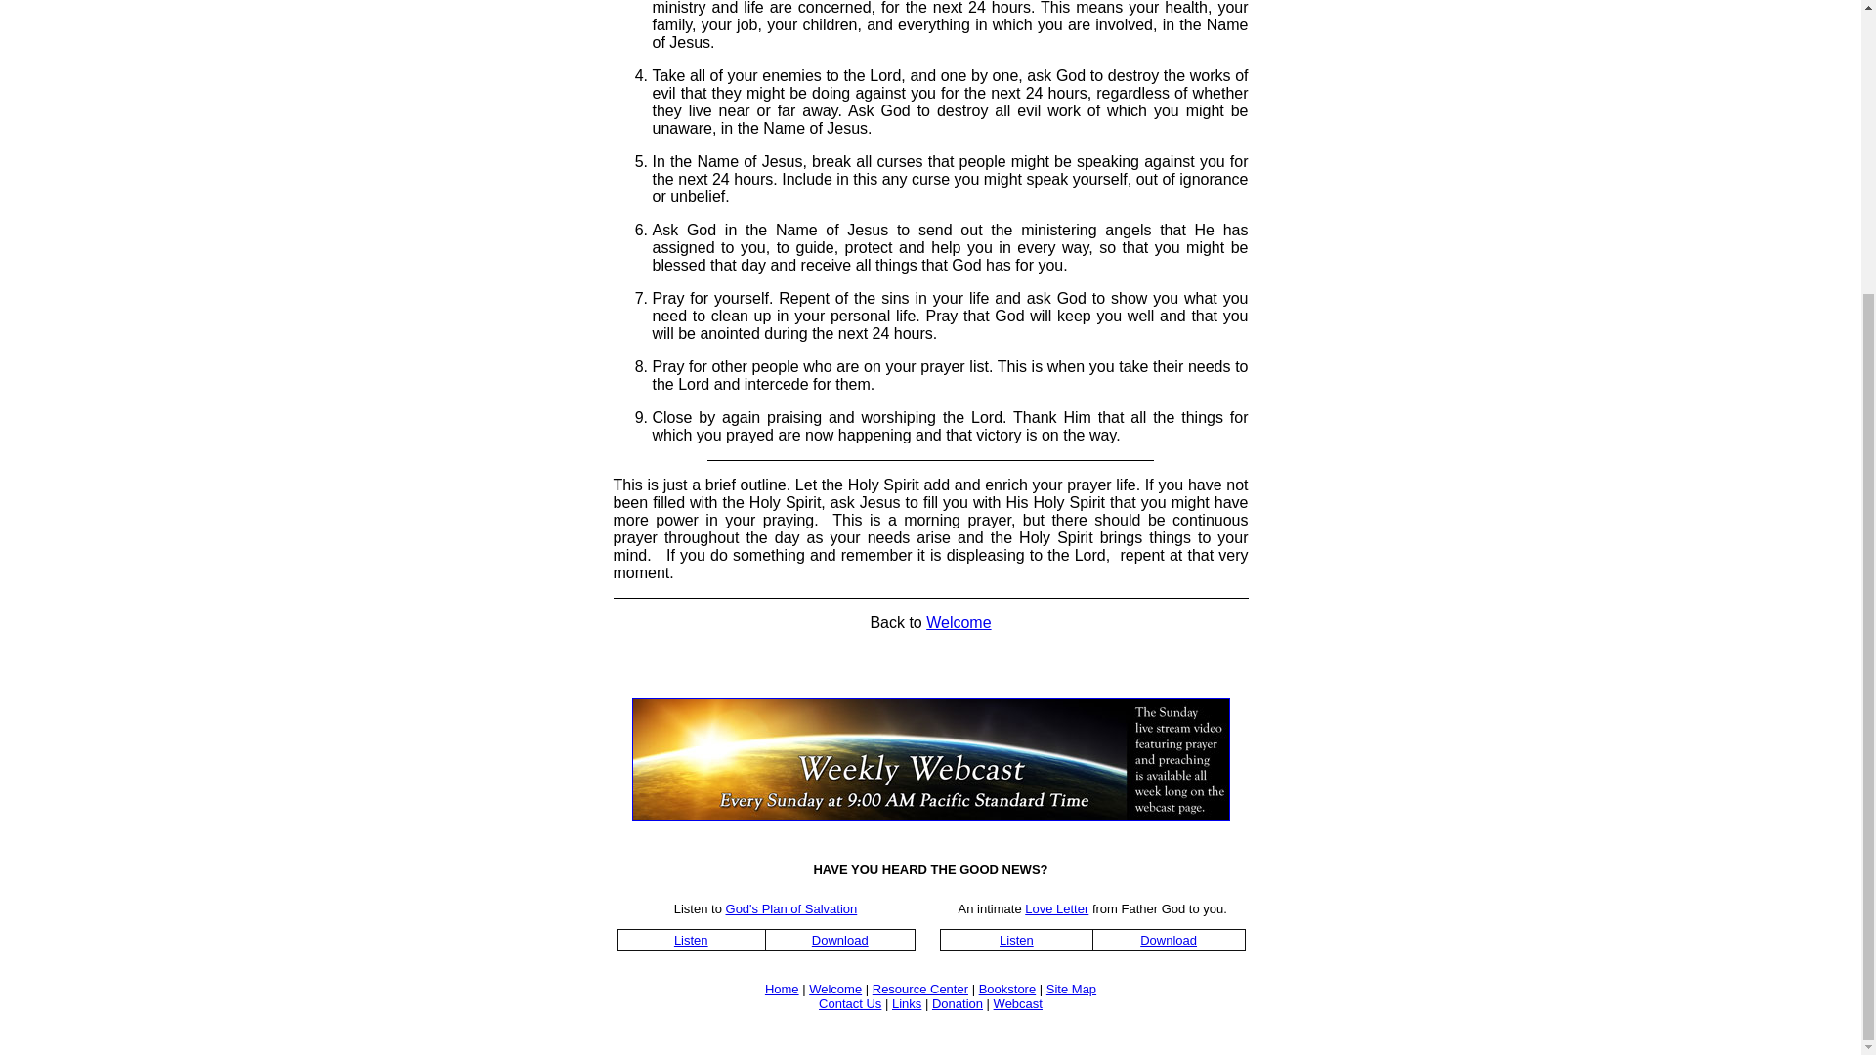 The height and width of the screenshot is (1055, 1876). Describe the element at coordinates (834, 989) in the screenshot. I see `Welcome` at that location.